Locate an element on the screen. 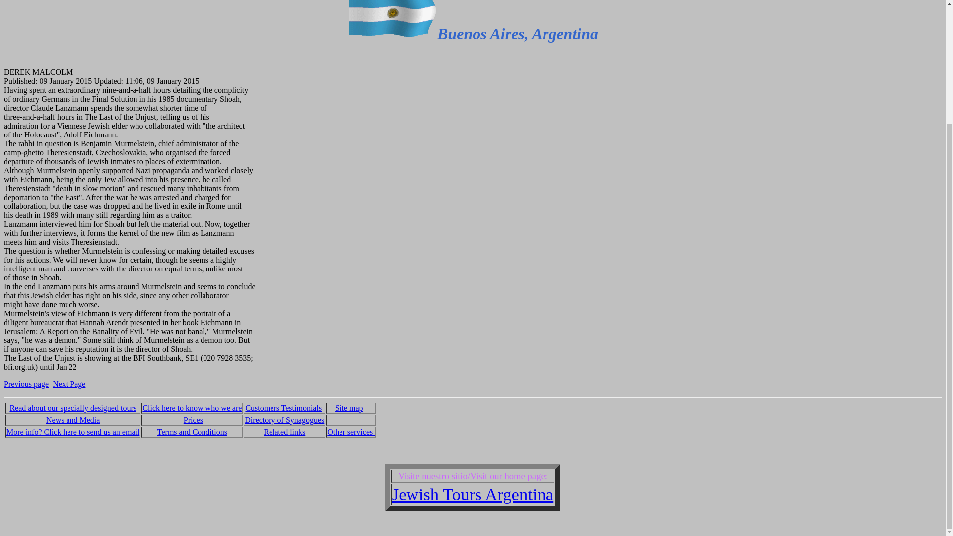 Image resolution: width=953 pixels, height=536 pixels. Directory of Synagogues is located at coordinates (284, 420).